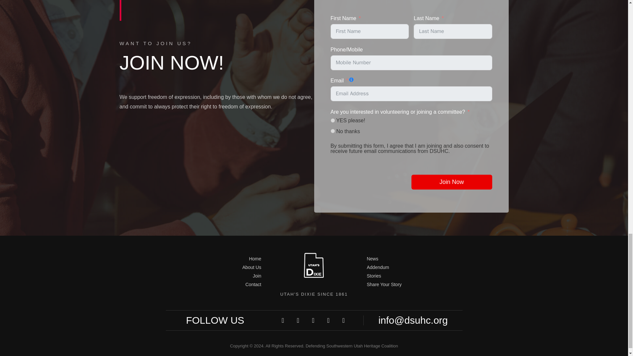 The height and width of the screenshot is (356, 633). Describe the element at coordinates (413, 276) in the screenshot. I see `Stories` at that location.